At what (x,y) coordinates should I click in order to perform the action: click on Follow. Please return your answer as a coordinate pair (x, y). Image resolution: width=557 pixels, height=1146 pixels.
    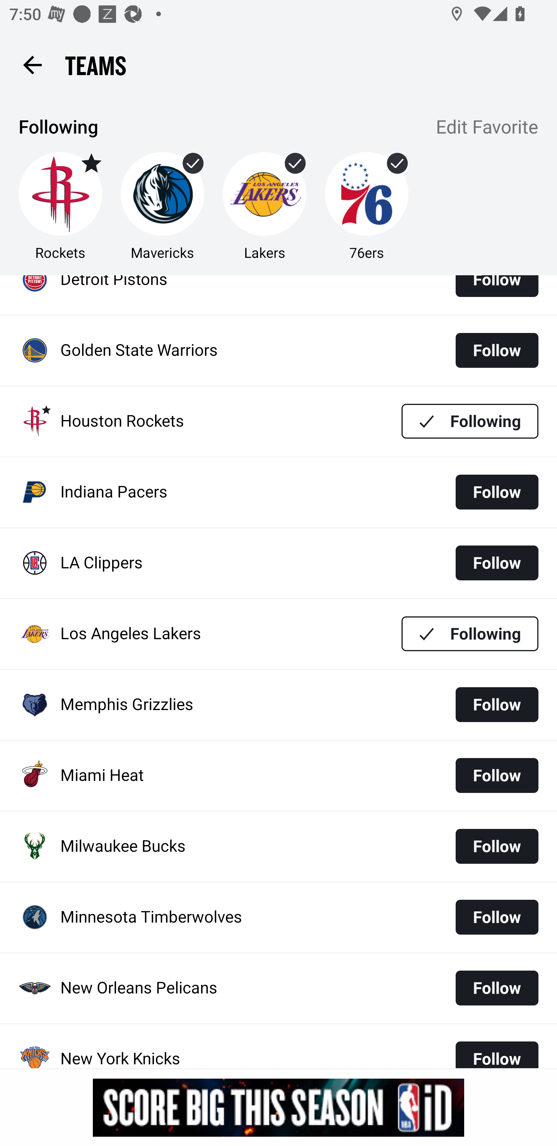
    Looking at the image, I should click on (497, 705).